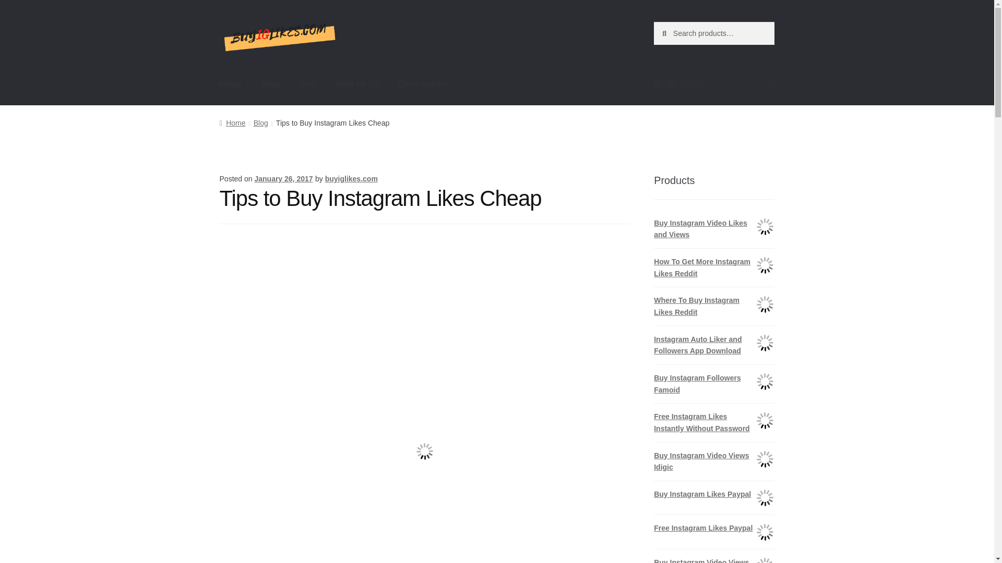 The image size is (1002, 563). What do you see at coordinates (423, 84) in the screenshot?
I see `Get in touch!!` at bounding box center [423, 84].